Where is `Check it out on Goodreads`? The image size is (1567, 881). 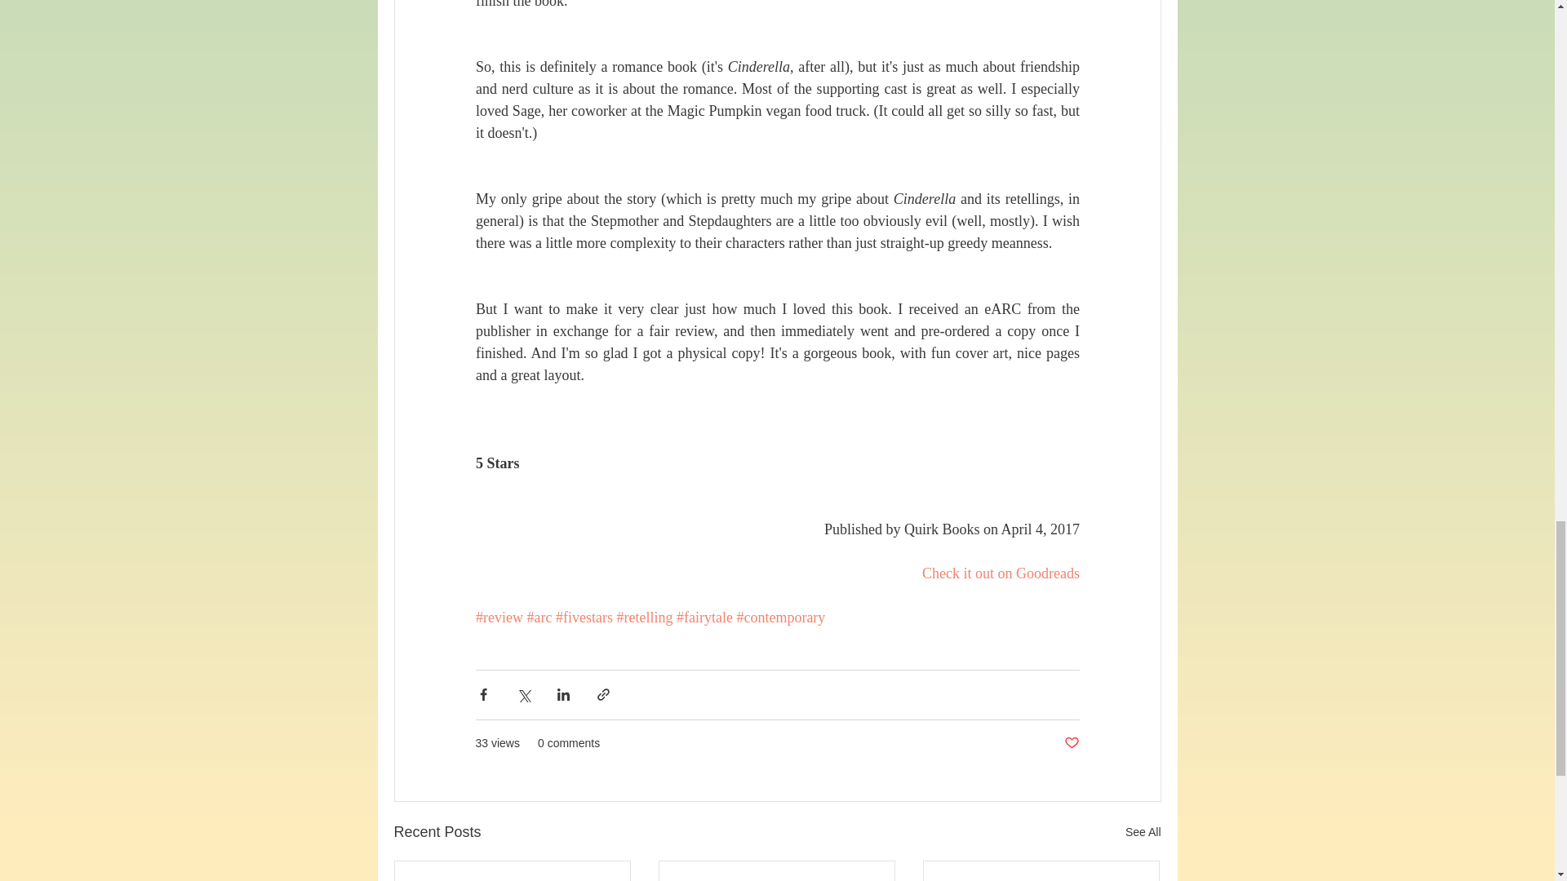 Check it out on Goodreads is located at coordinates (1001, 573).